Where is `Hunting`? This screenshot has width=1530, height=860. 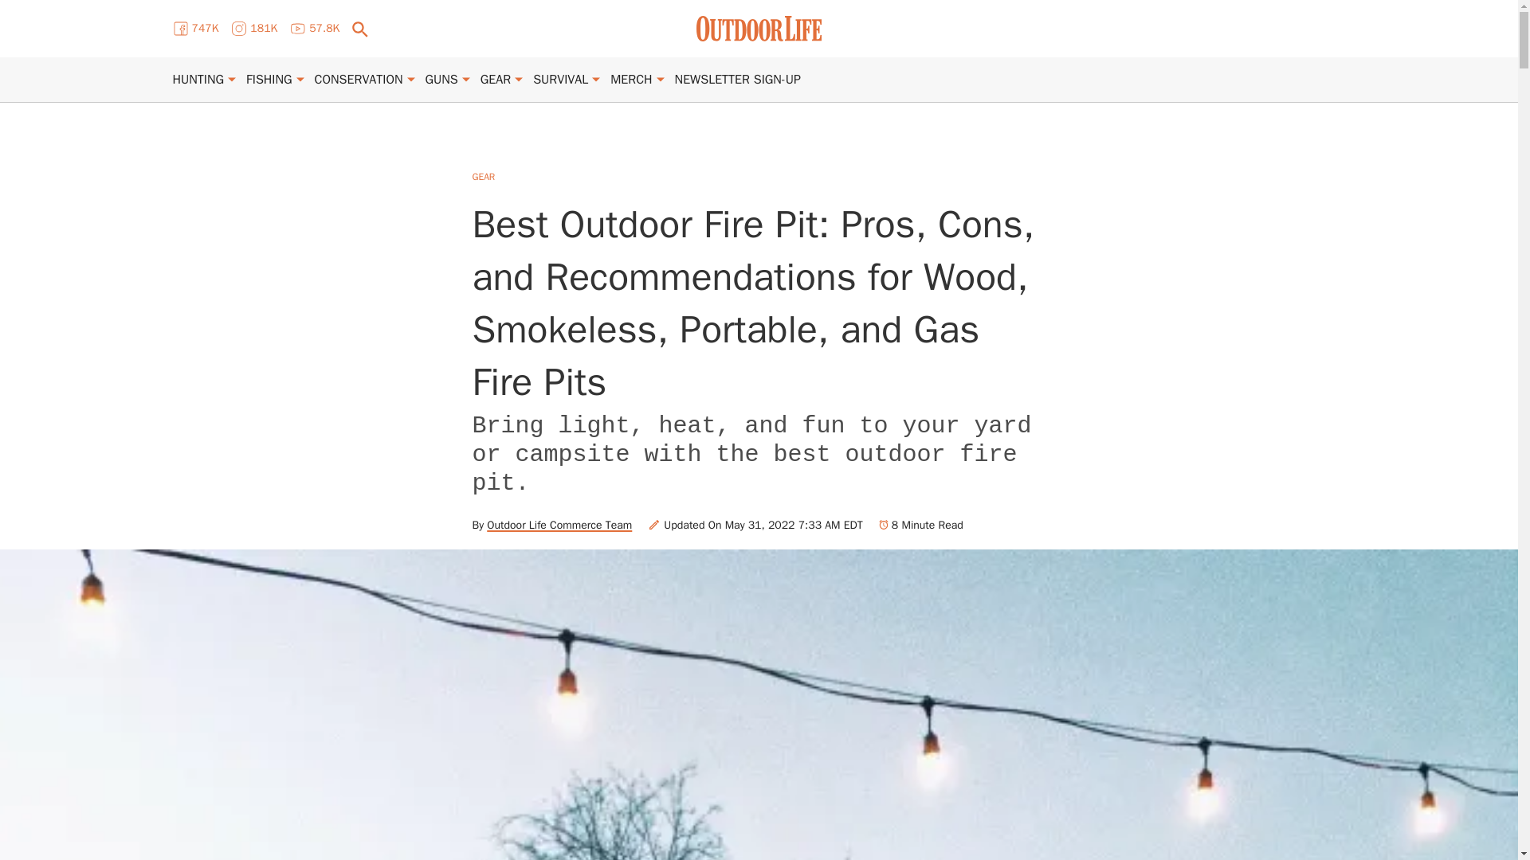 Hunting is located at coordinates (198, 80).